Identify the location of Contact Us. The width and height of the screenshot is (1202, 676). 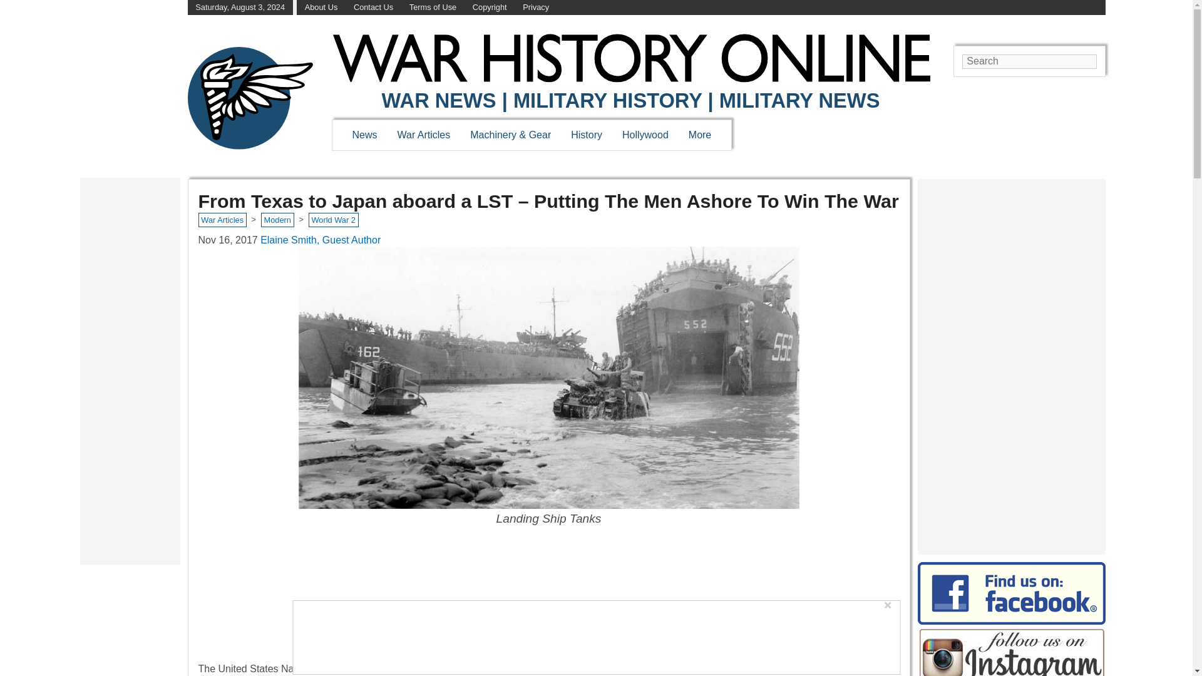
(373, 8).